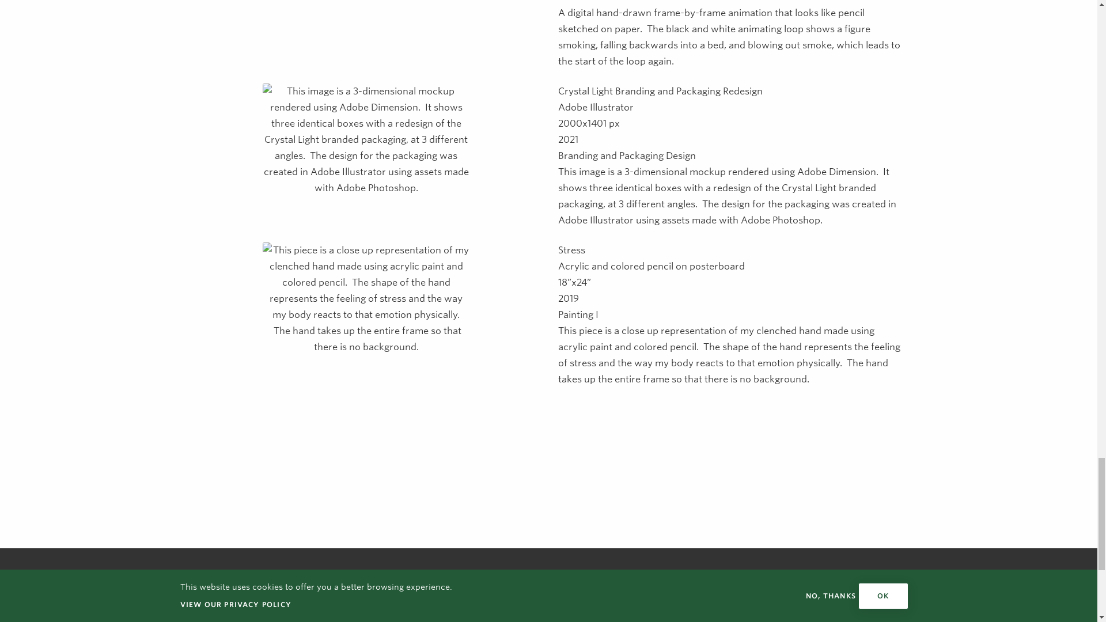  Describe the element at coordinates (670, 601) in the screenshot. I see `Request Info` at that location.